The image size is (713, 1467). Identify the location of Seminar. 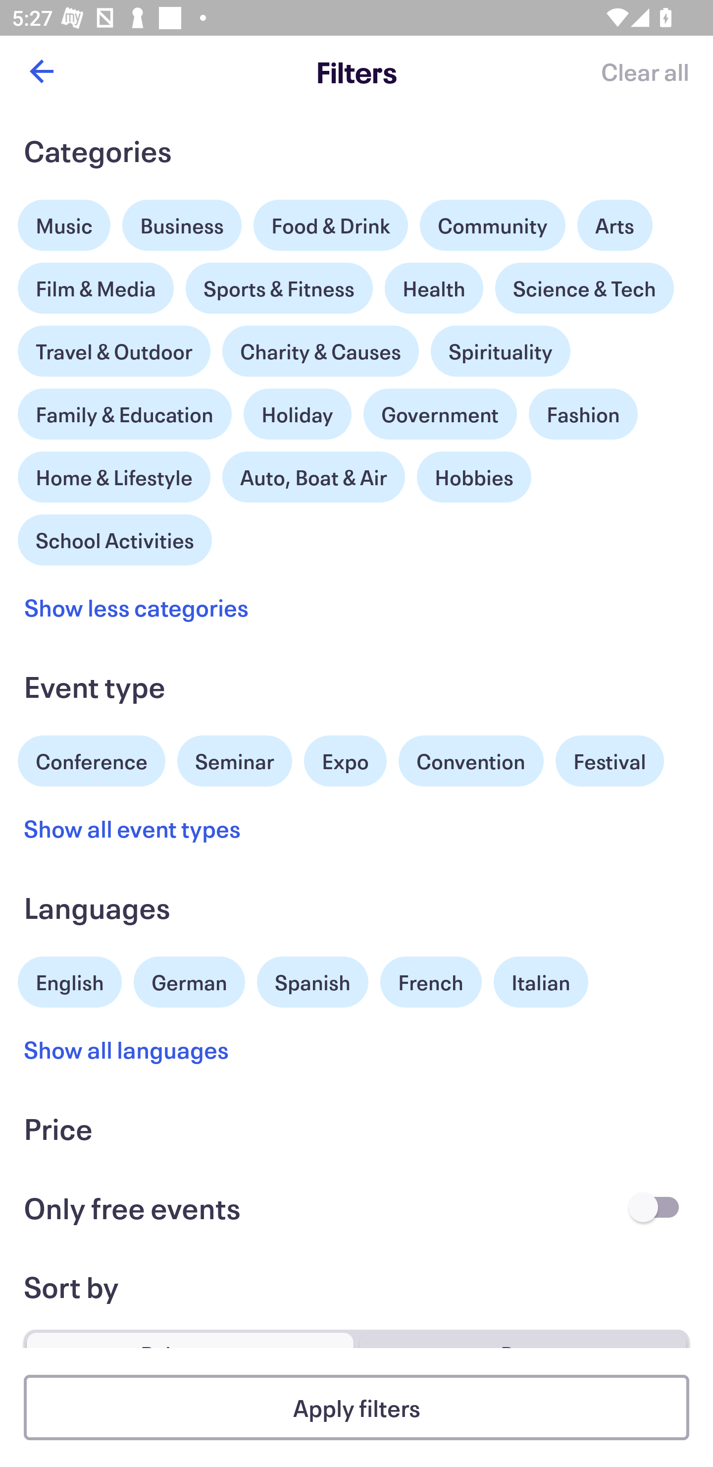
(235, 761).